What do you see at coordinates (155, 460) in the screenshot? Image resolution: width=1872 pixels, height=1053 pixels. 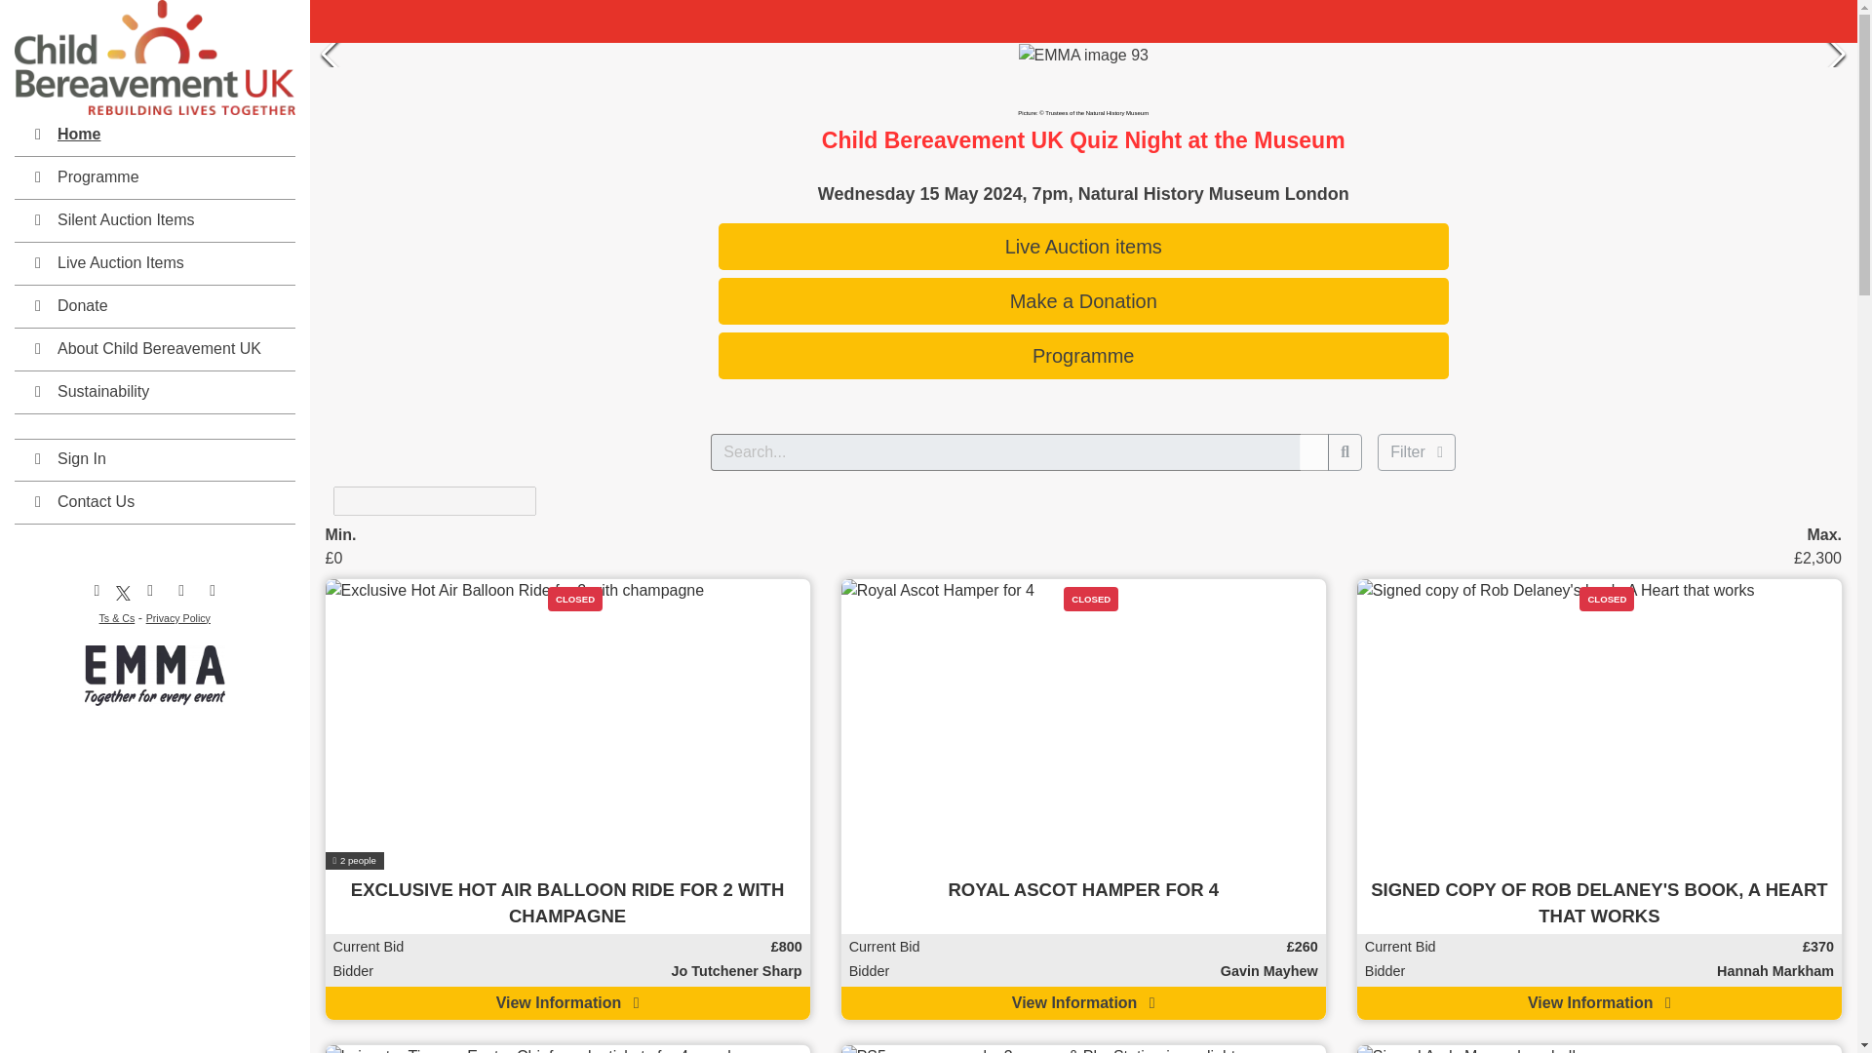 I see `Sign In` at bounding box center [155, 460].